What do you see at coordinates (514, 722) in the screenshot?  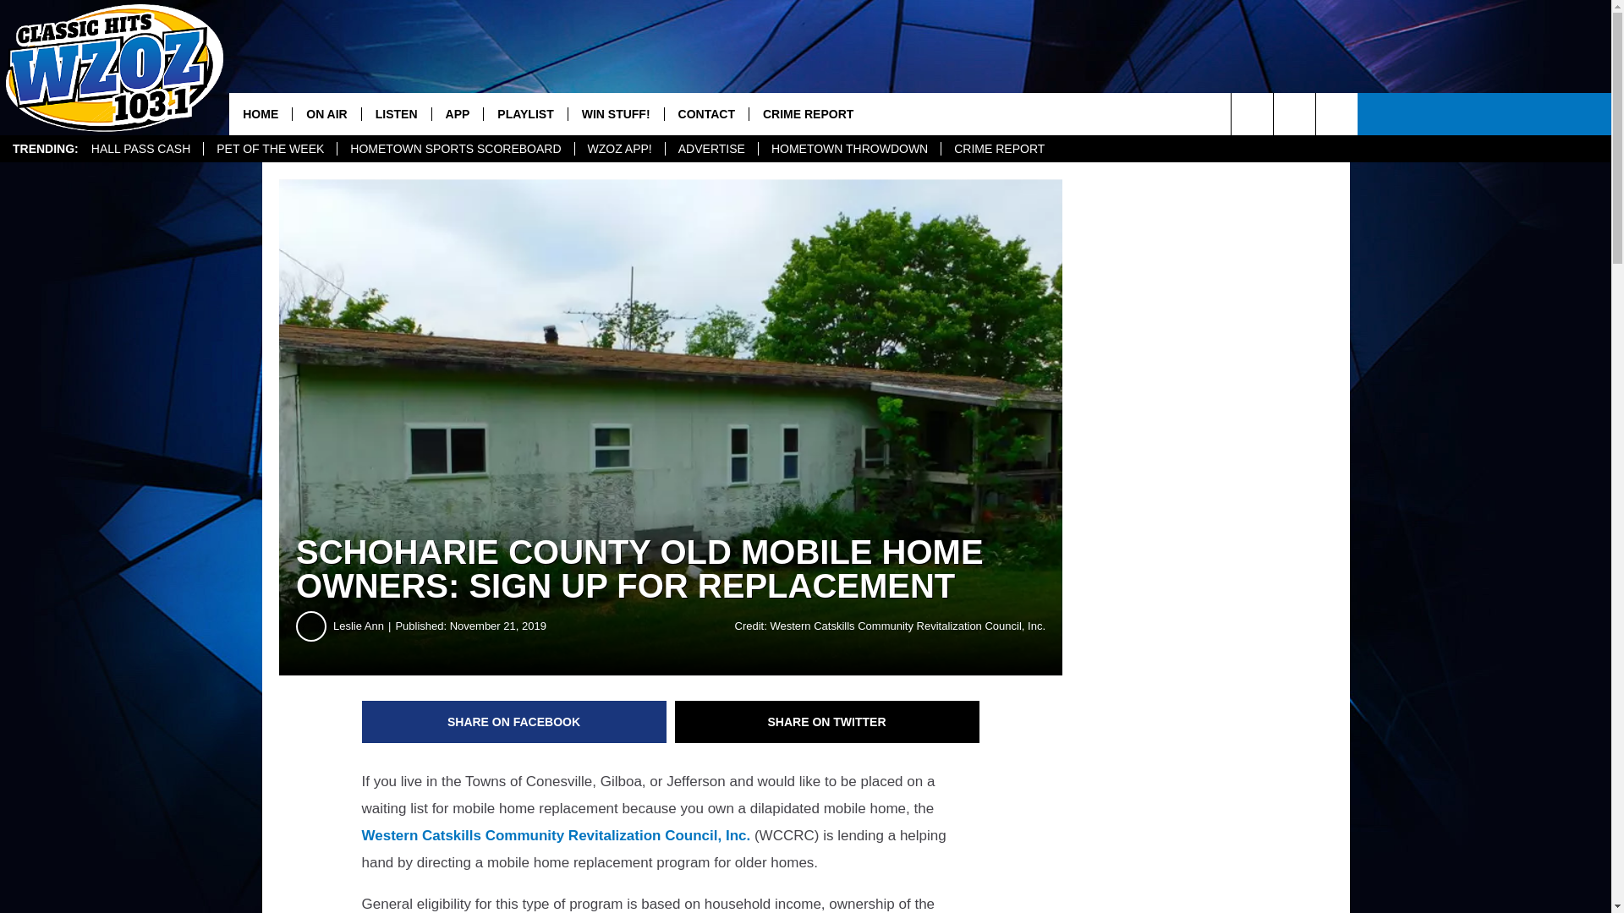 I see `Share on Facebook` at bounding box center [514, 722].